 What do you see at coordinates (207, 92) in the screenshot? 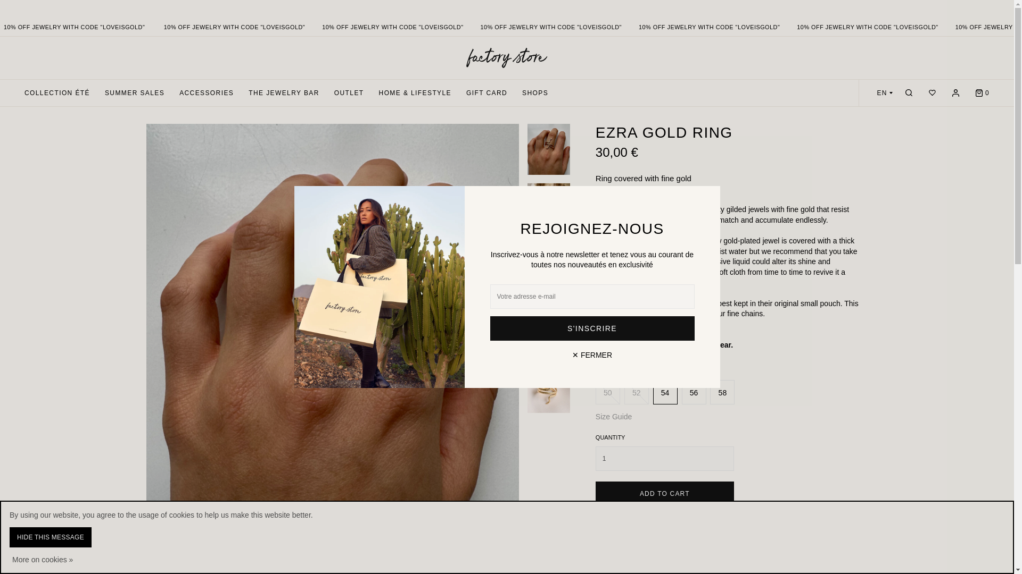
I see `ACCESSORIES` at bounding box center [207, 92].